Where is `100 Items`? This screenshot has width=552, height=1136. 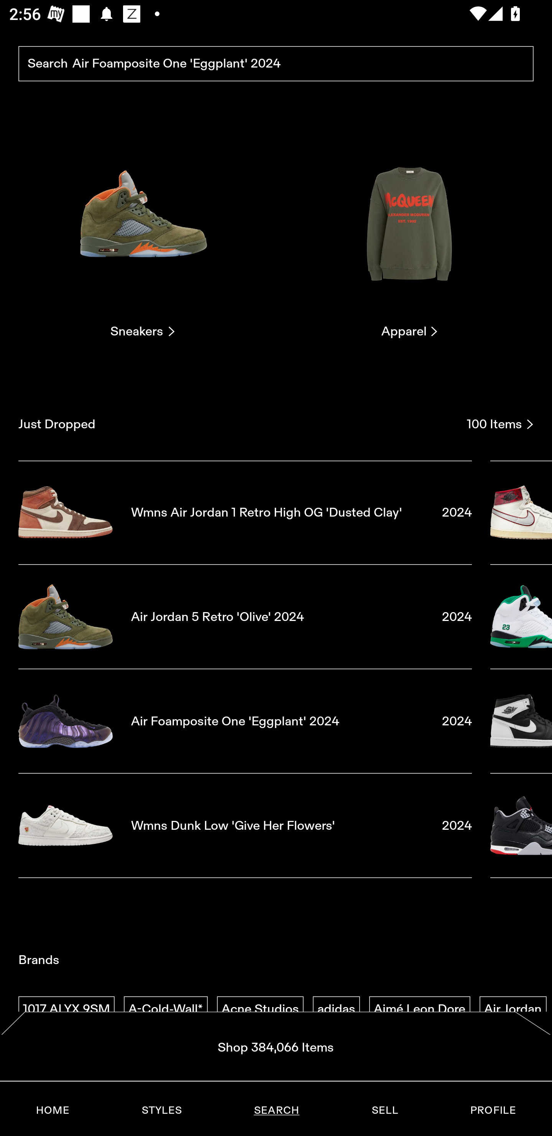 100 Items is located at coordinates (500, 424).